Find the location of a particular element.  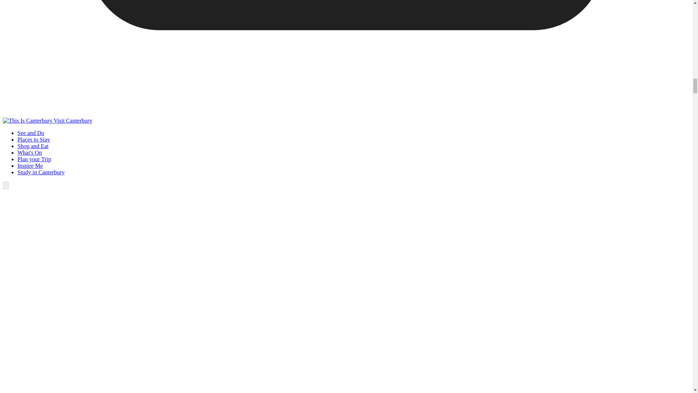

See and Do is located at coordinates (31, 133).